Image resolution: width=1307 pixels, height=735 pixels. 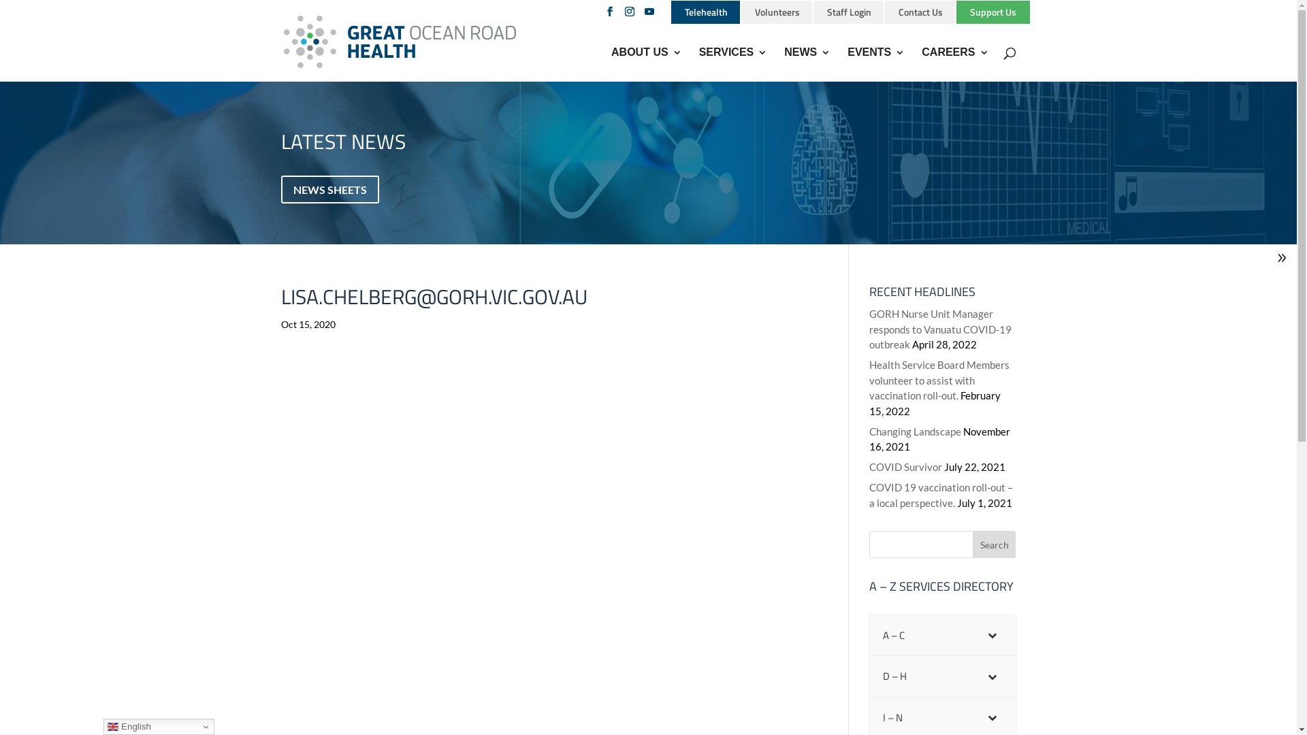 What do you see at coordinates (876, 64) in the screenshot?
I see `EVENTS` at bounding box center [876, 64].